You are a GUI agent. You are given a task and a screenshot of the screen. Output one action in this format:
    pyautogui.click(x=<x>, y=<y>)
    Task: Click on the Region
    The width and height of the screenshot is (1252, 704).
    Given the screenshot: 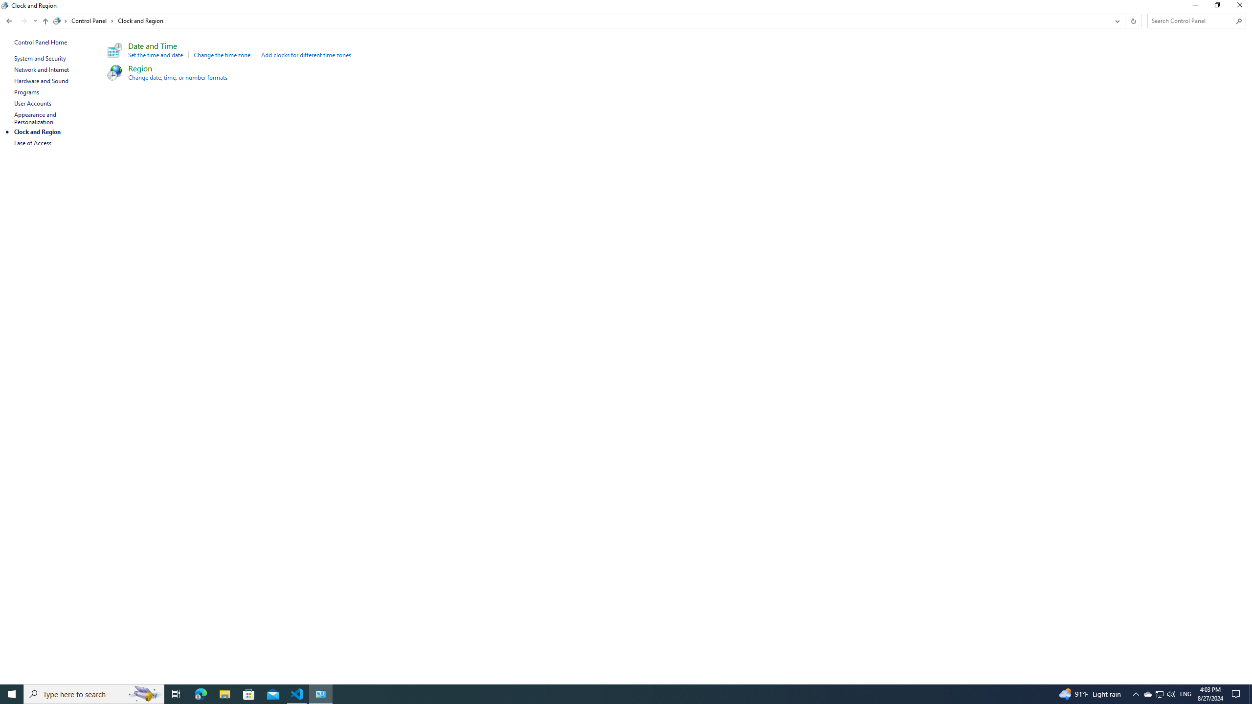 What is the action you would take?
    pyautogui.click(x=140, y=68)
    